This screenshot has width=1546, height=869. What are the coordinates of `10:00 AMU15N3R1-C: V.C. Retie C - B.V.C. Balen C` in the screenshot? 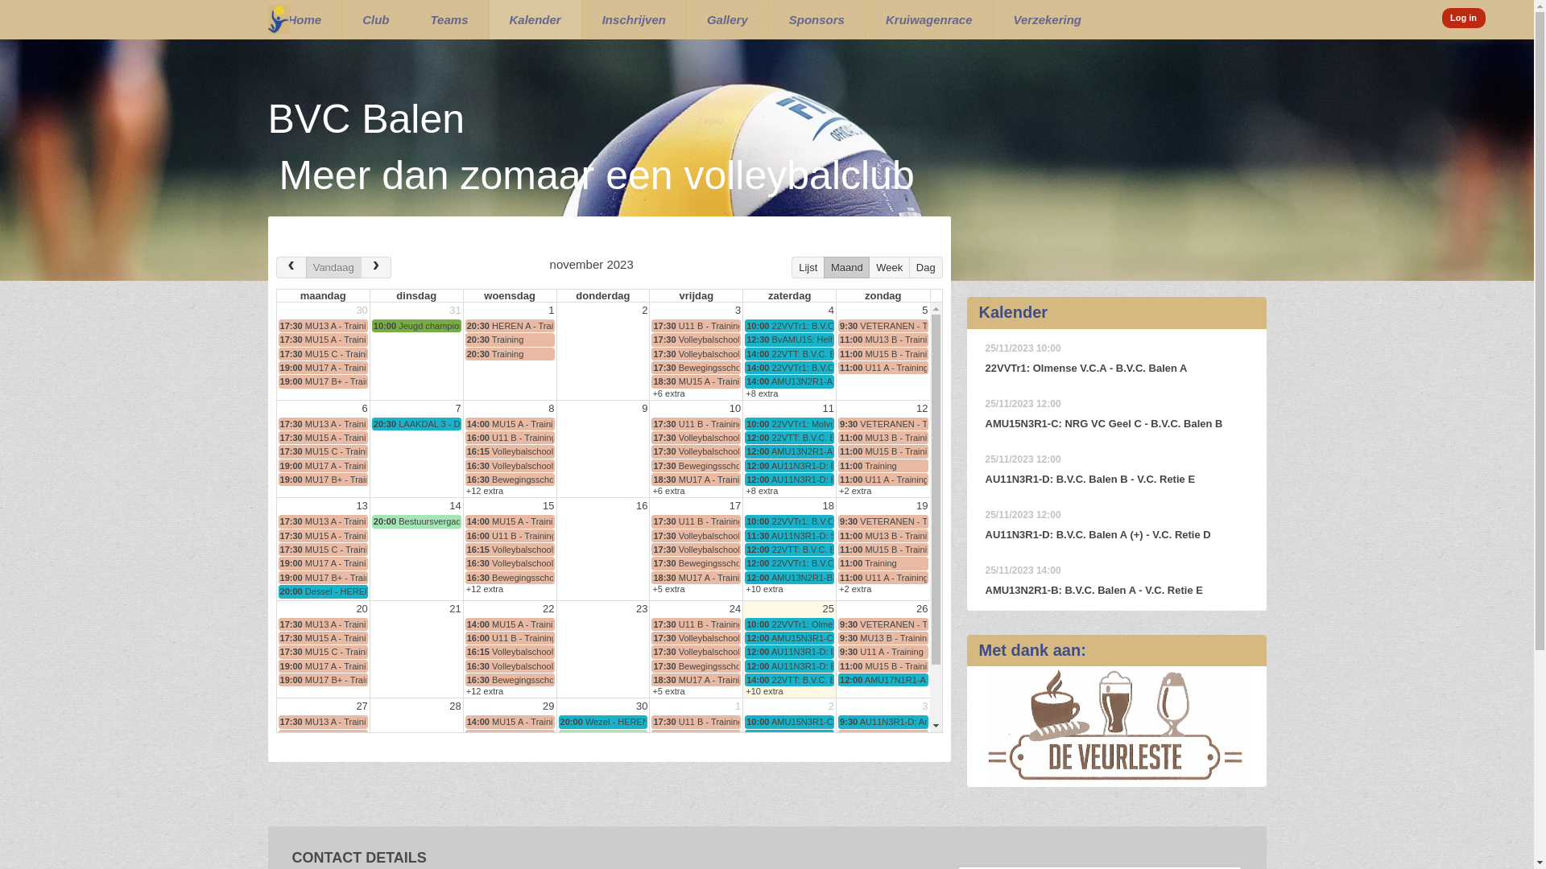 It's located at (789, 721).